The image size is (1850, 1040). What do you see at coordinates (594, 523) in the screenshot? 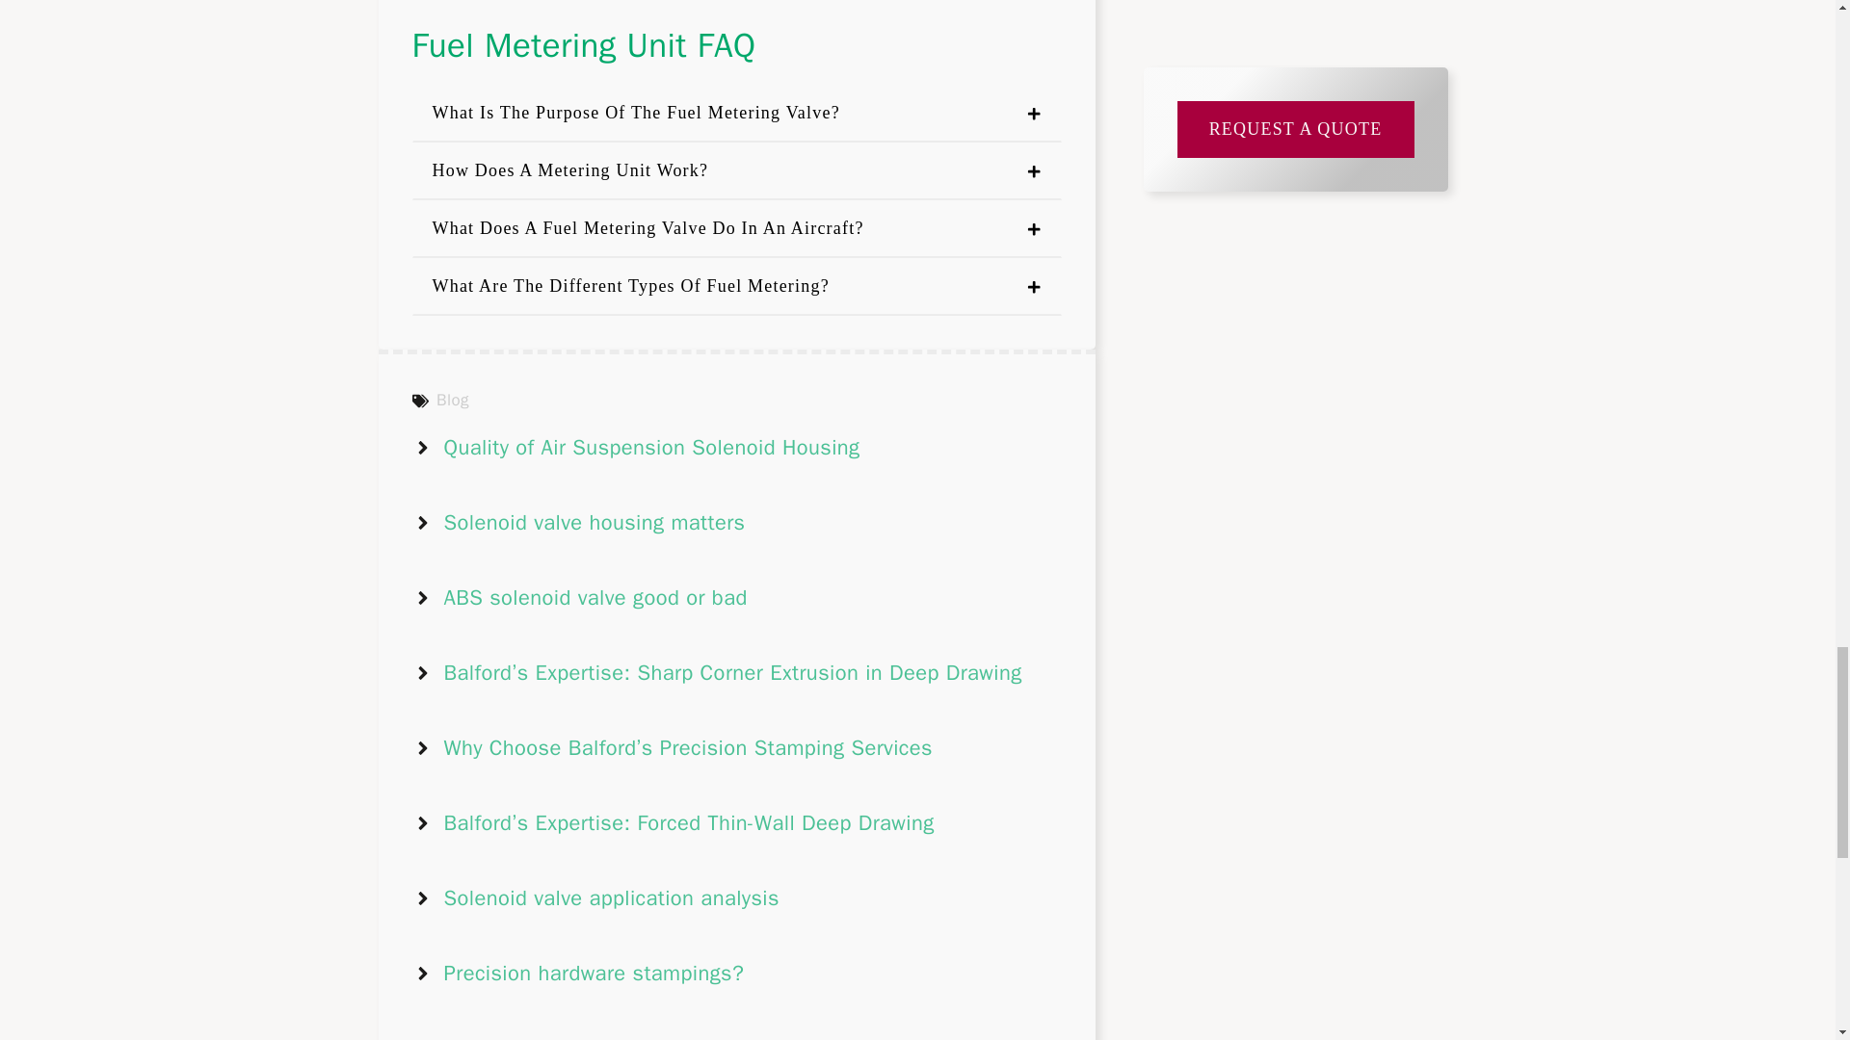
I see `Solenoid valve housing matters` at bounding box center [594, 523].